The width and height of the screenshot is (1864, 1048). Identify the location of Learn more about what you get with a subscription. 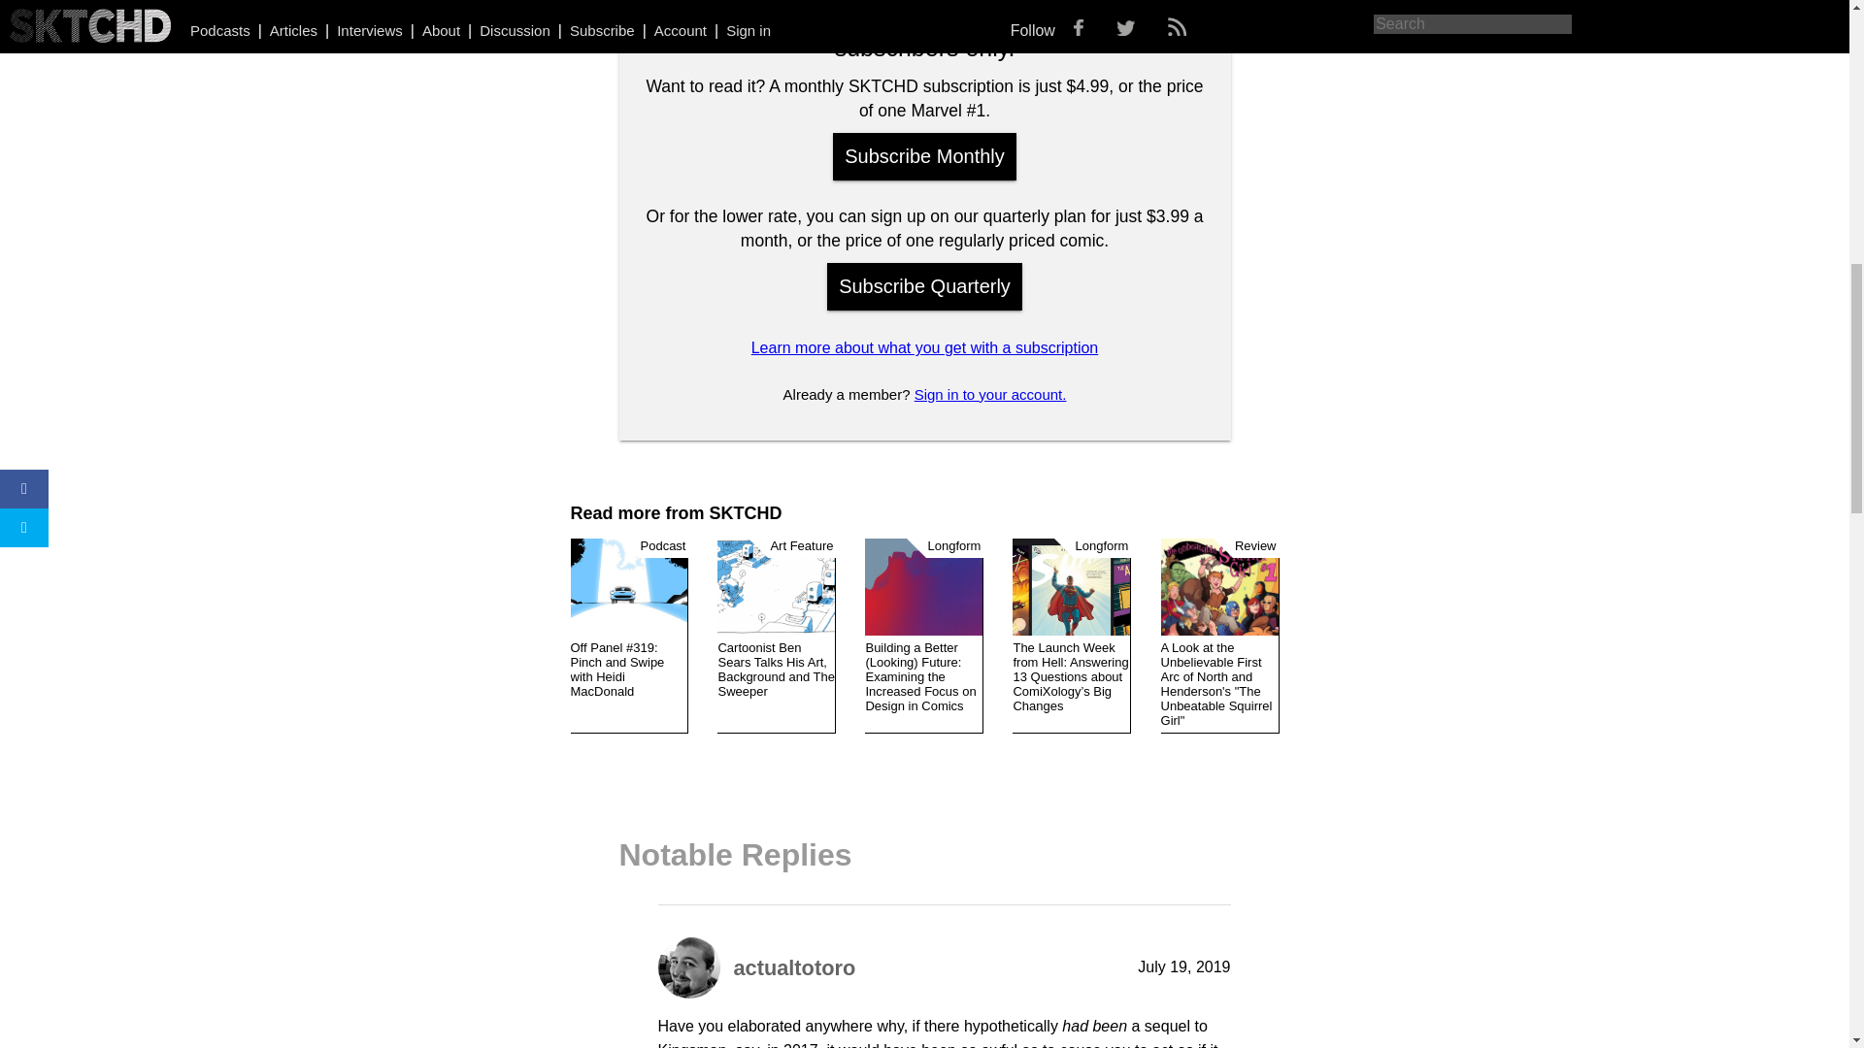
(924, 347).